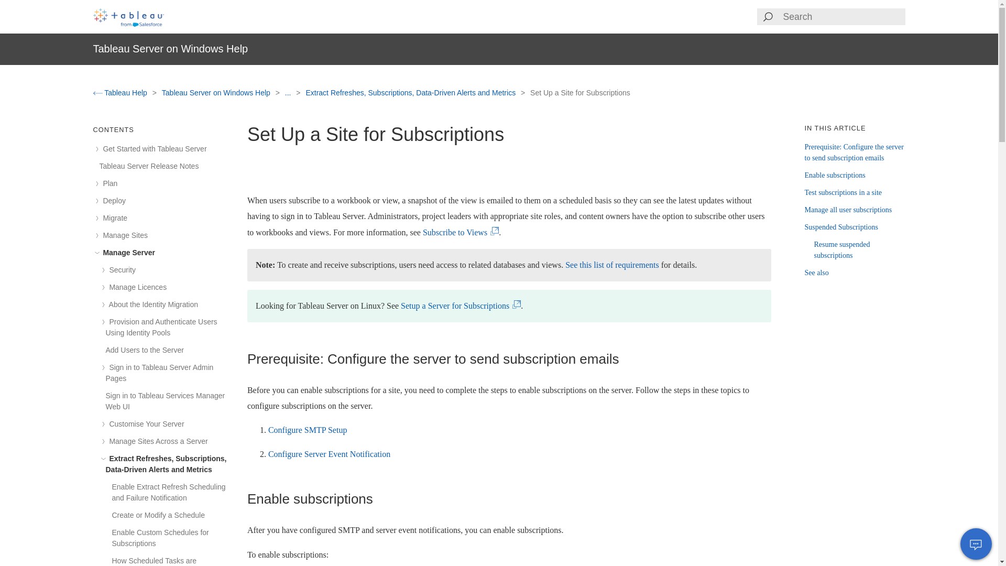 This screenshot has height=566, width=1006. What do you see at coordinates (217, 92) in the screenshot?
I see `Tableau Server on Windows Help` at bounding box center [217, 92].